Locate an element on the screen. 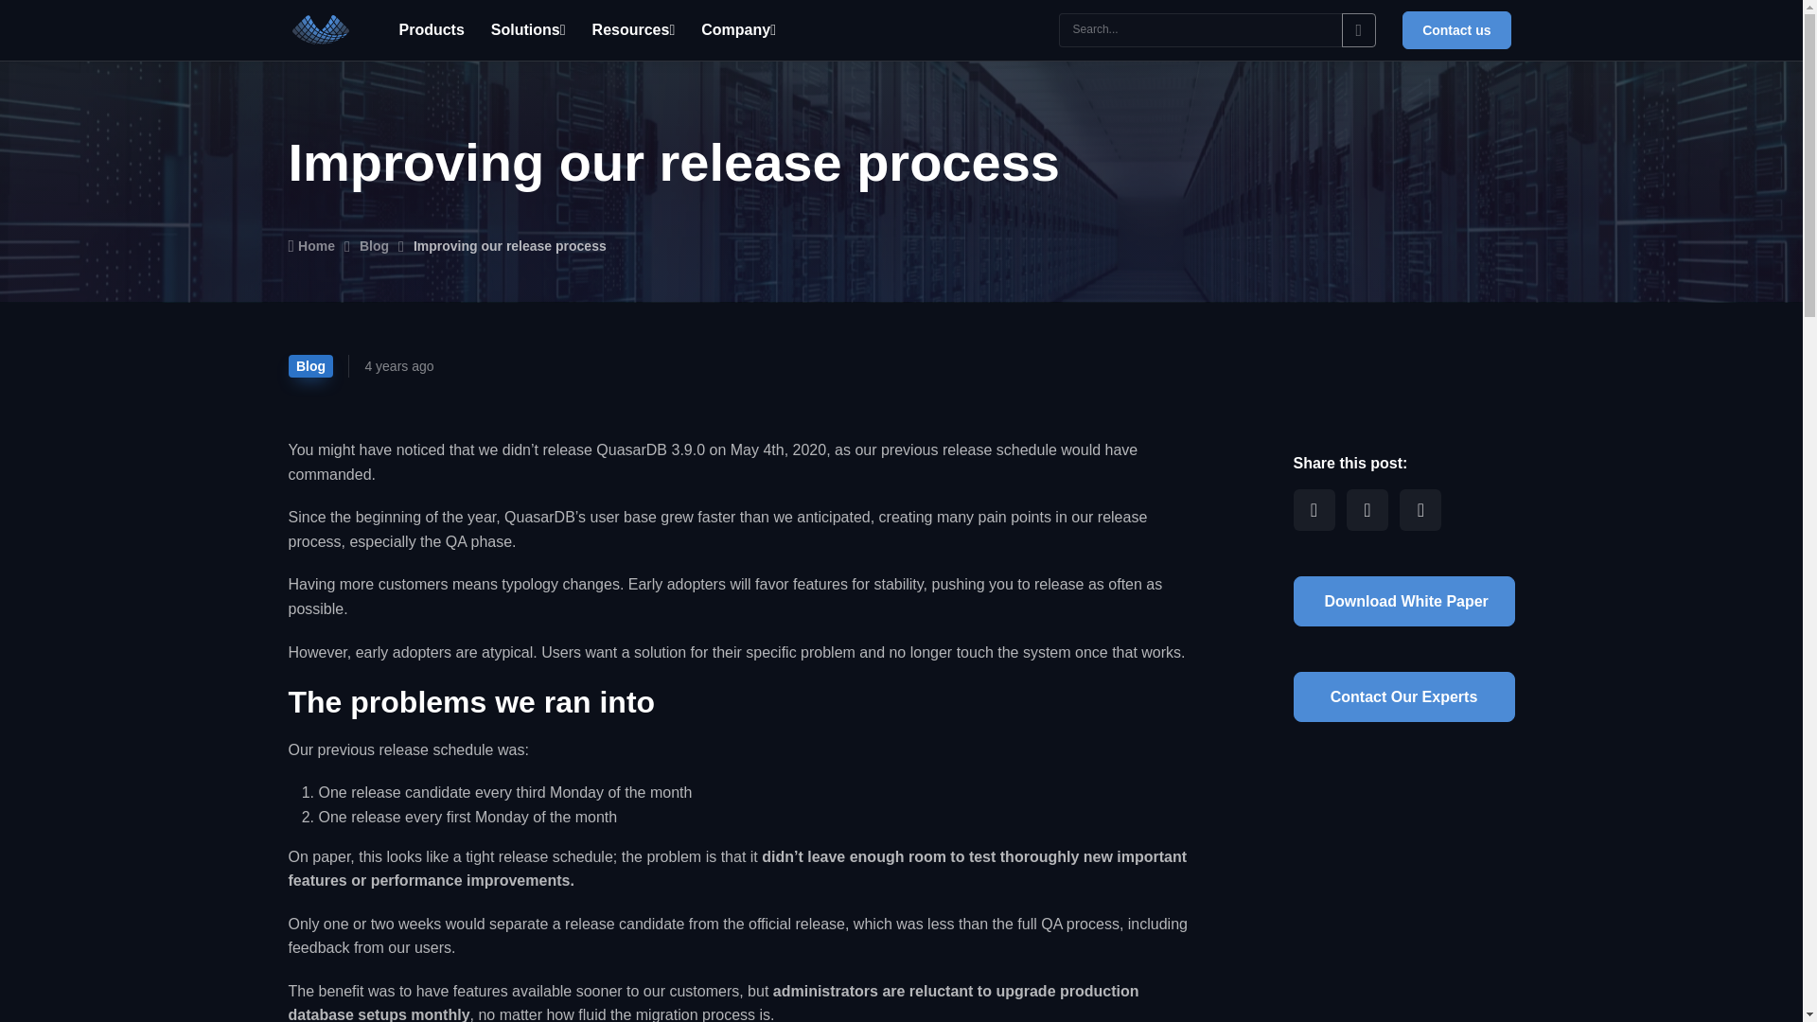 This screenshot has height=1022, width=1817. Solutions is located at coordinates (528, 28).